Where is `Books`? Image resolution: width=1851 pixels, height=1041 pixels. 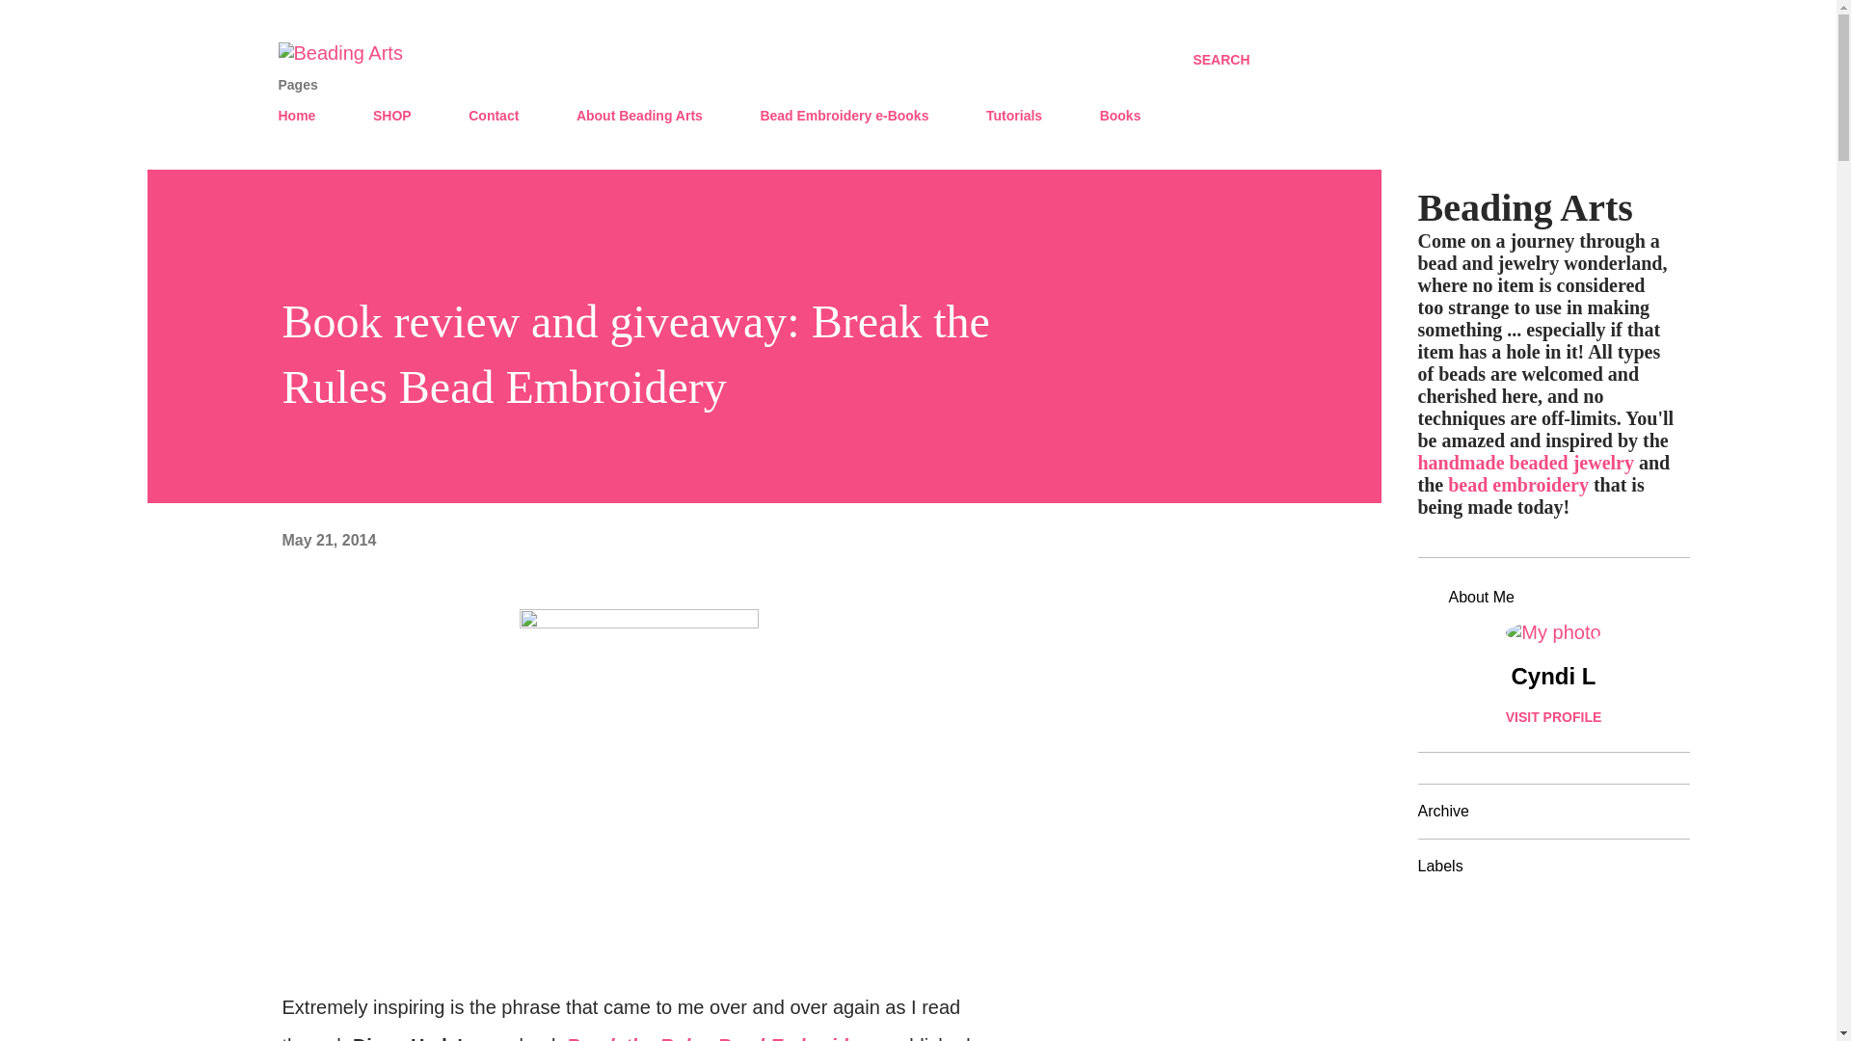 Books is located at coordinates (1120, 116).